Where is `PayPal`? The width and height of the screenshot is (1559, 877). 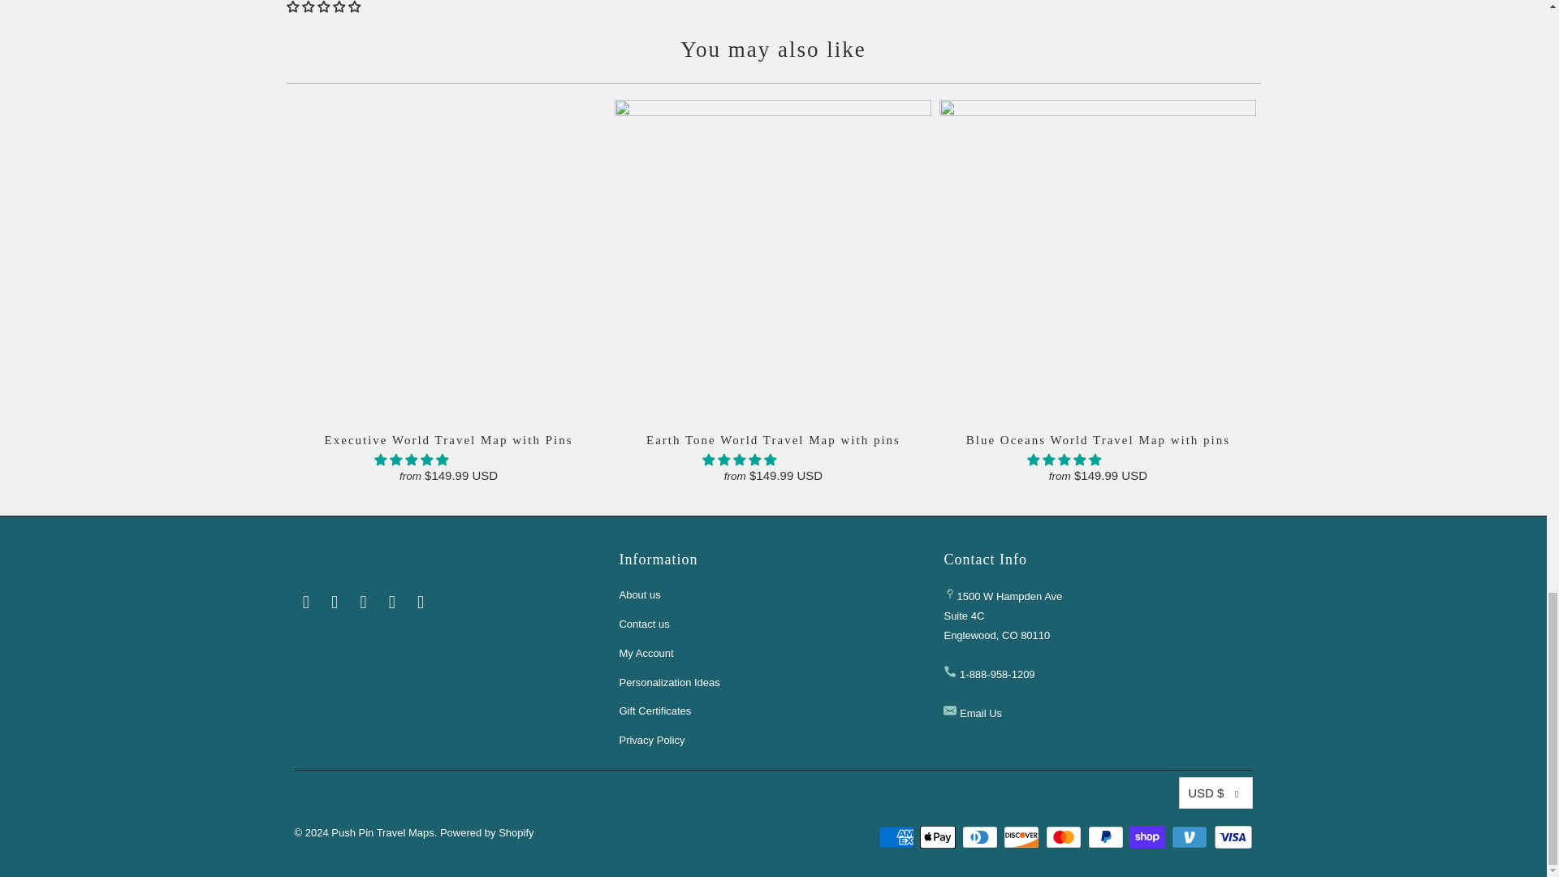
PayPal is located at coordinates (1108, 837).